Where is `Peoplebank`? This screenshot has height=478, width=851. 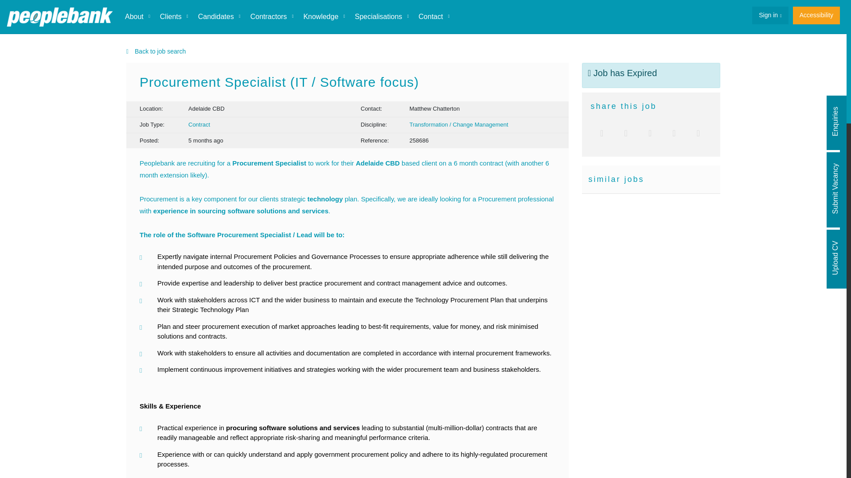
Peoplebank is located at coordinates (60, 17).